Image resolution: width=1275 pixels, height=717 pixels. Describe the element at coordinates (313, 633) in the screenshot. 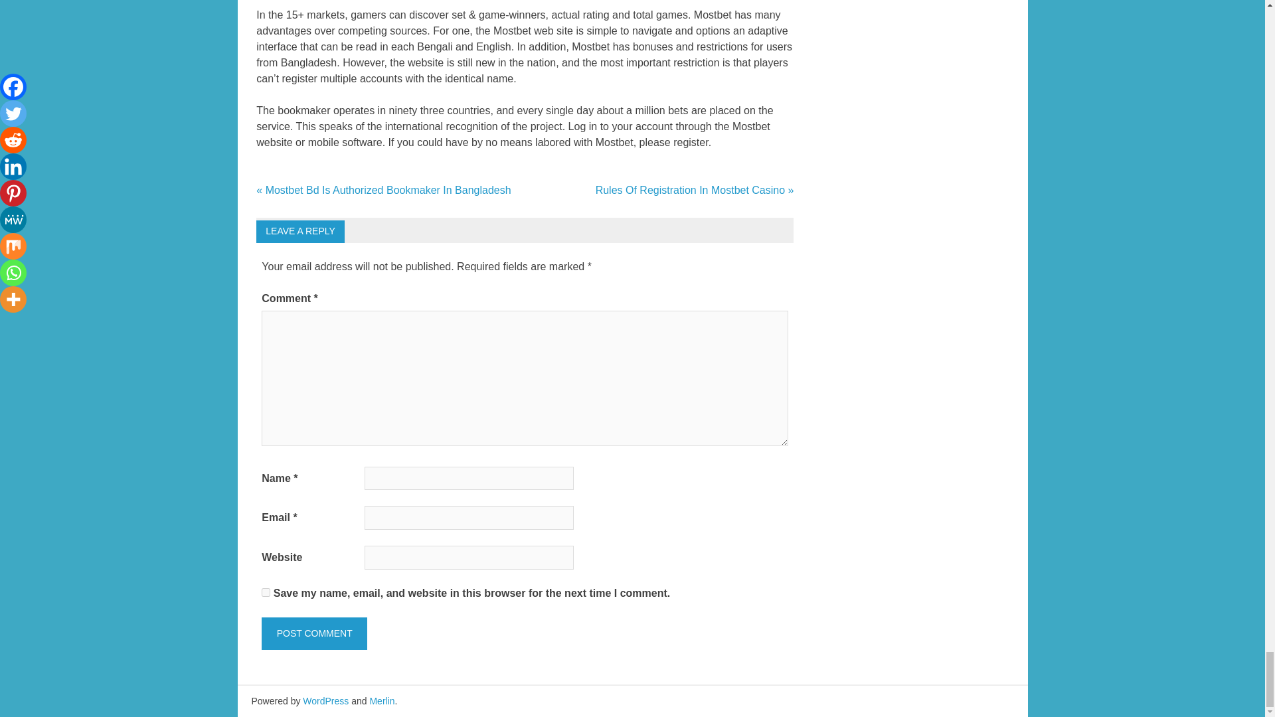

I see `Post Comment` at that location.